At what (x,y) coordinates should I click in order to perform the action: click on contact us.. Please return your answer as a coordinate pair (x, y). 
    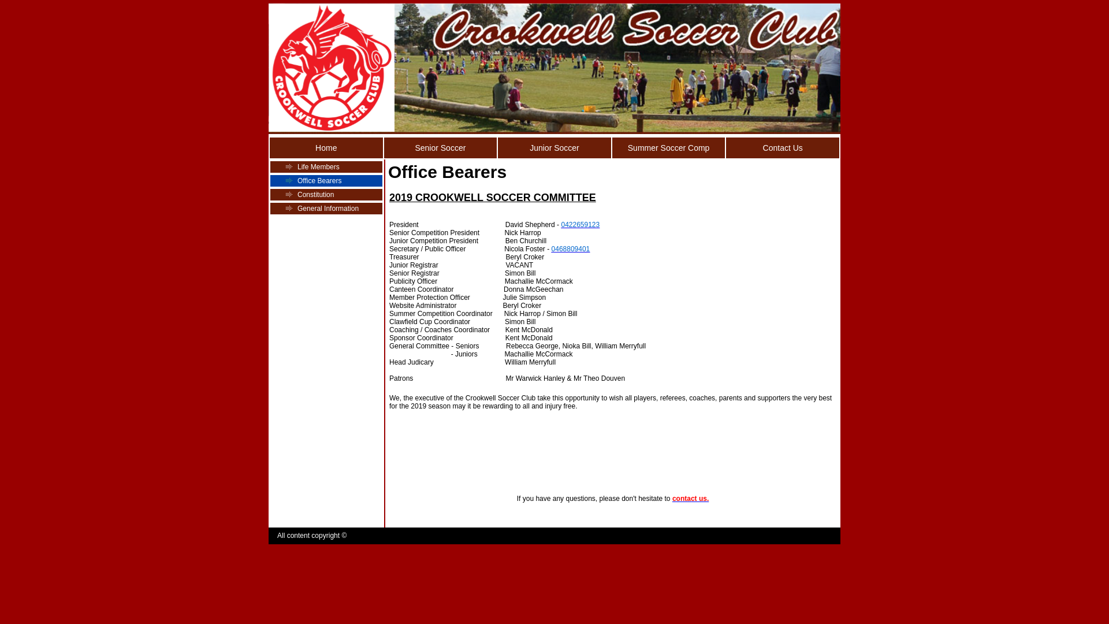
    Looking at the image, I should click on (691, 499).